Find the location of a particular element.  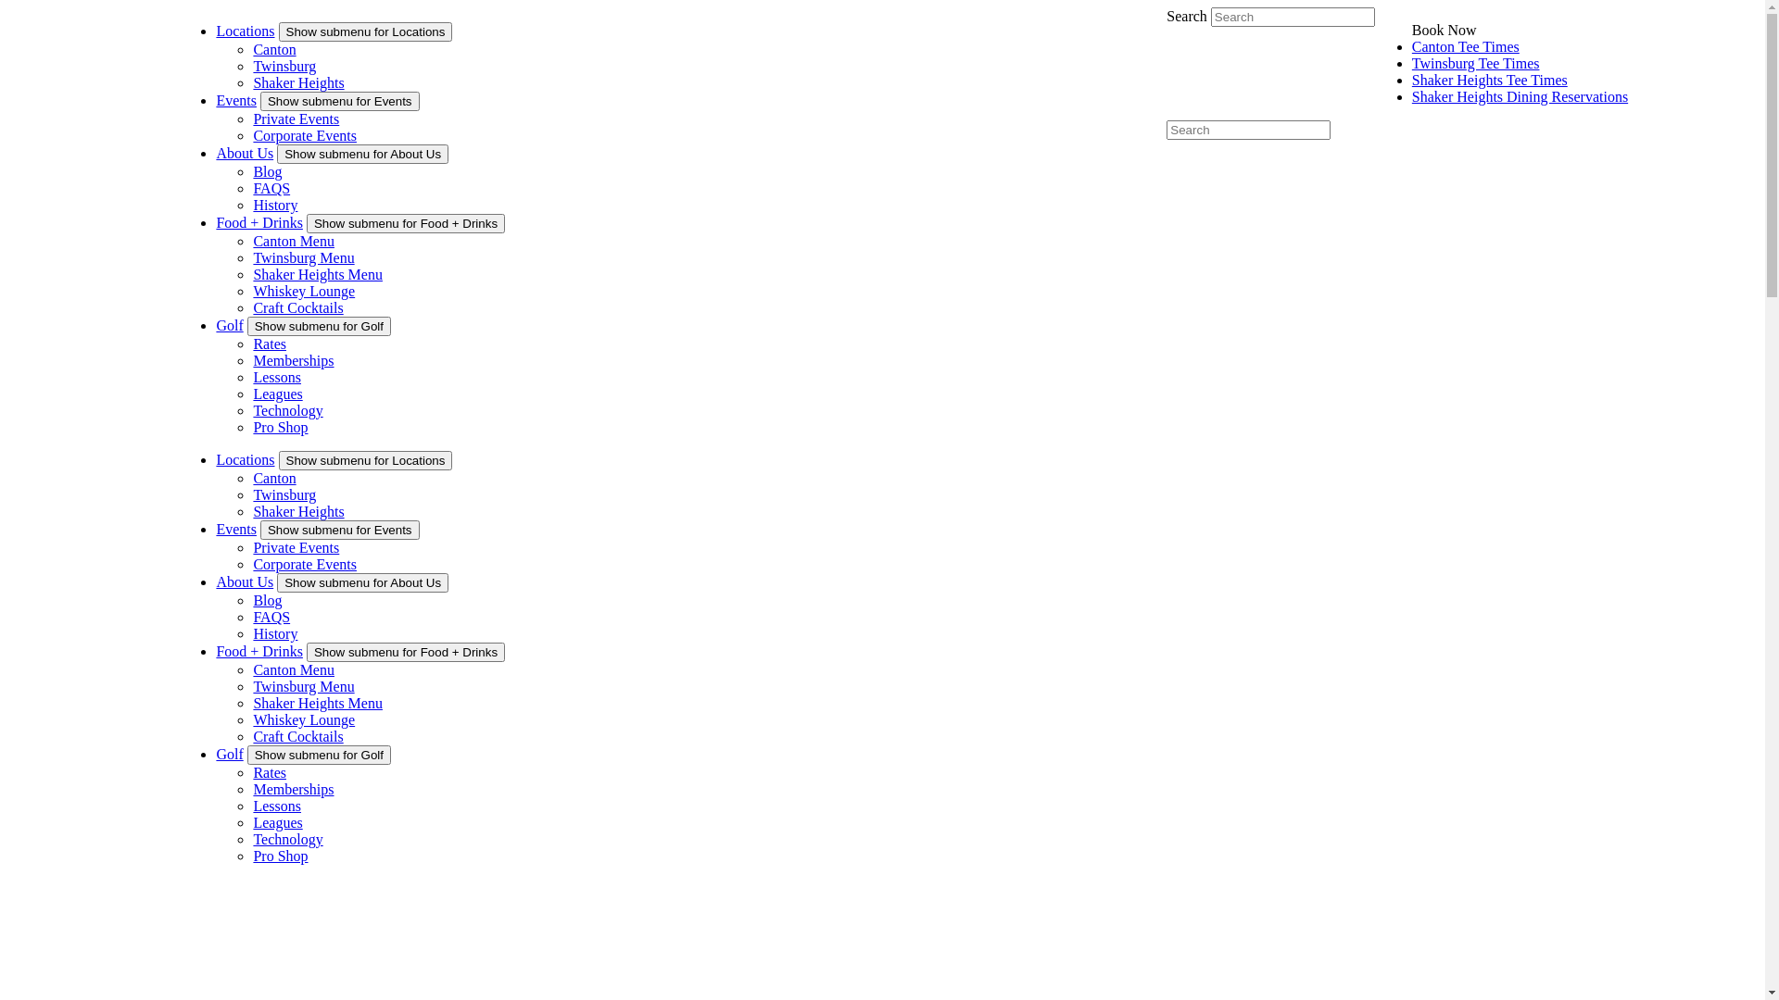

Twinsburg Menu is located at coordinates (304, 257).